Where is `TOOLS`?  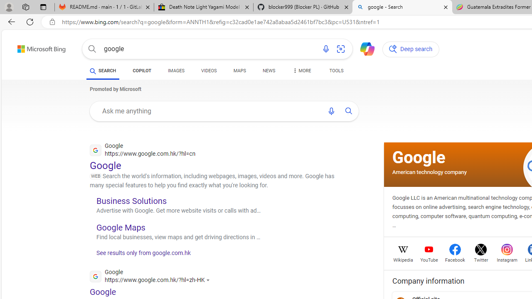
TOOLS is located at coordinates (336, 71).